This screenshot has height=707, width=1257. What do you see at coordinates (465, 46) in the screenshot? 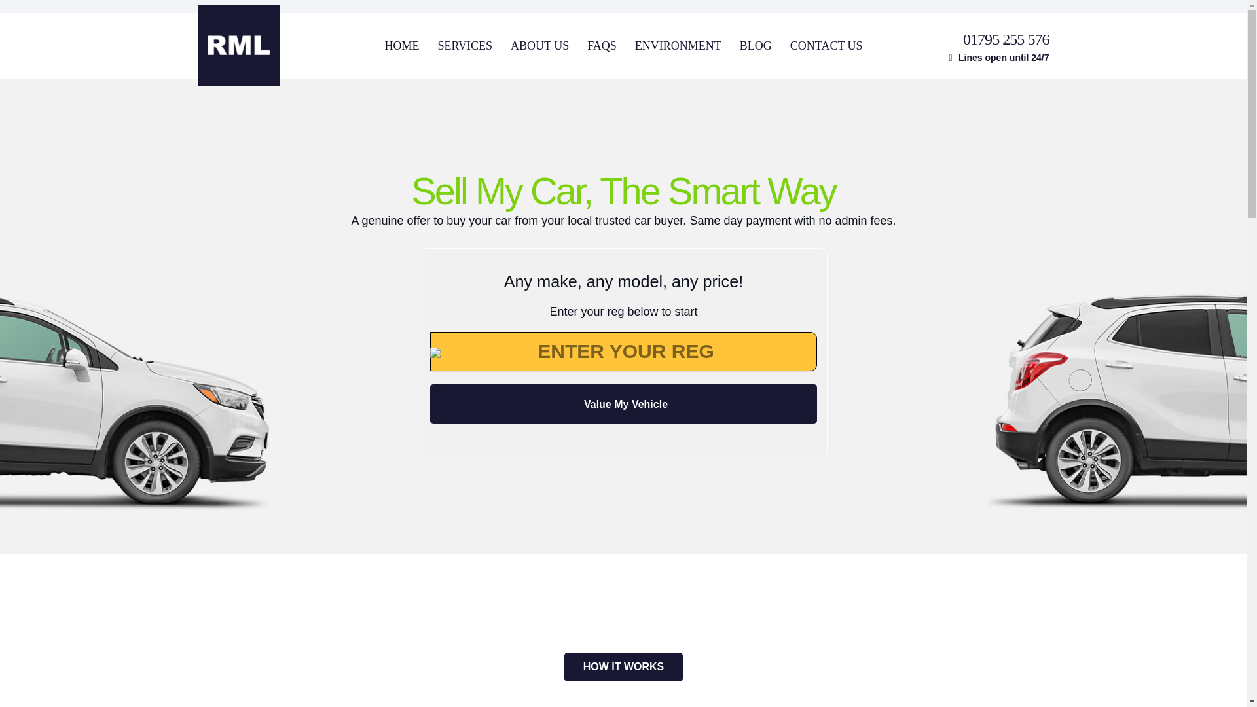
I see `SERVICES` at bounding box center [465, 46].